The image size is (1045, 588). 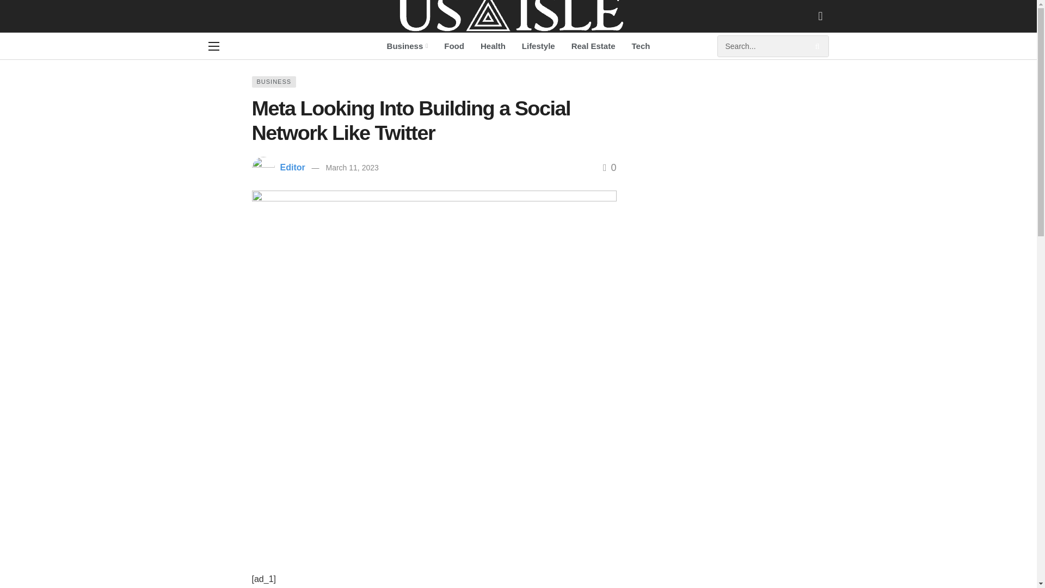 I want to click on Tech, so click(x=641, y=46).